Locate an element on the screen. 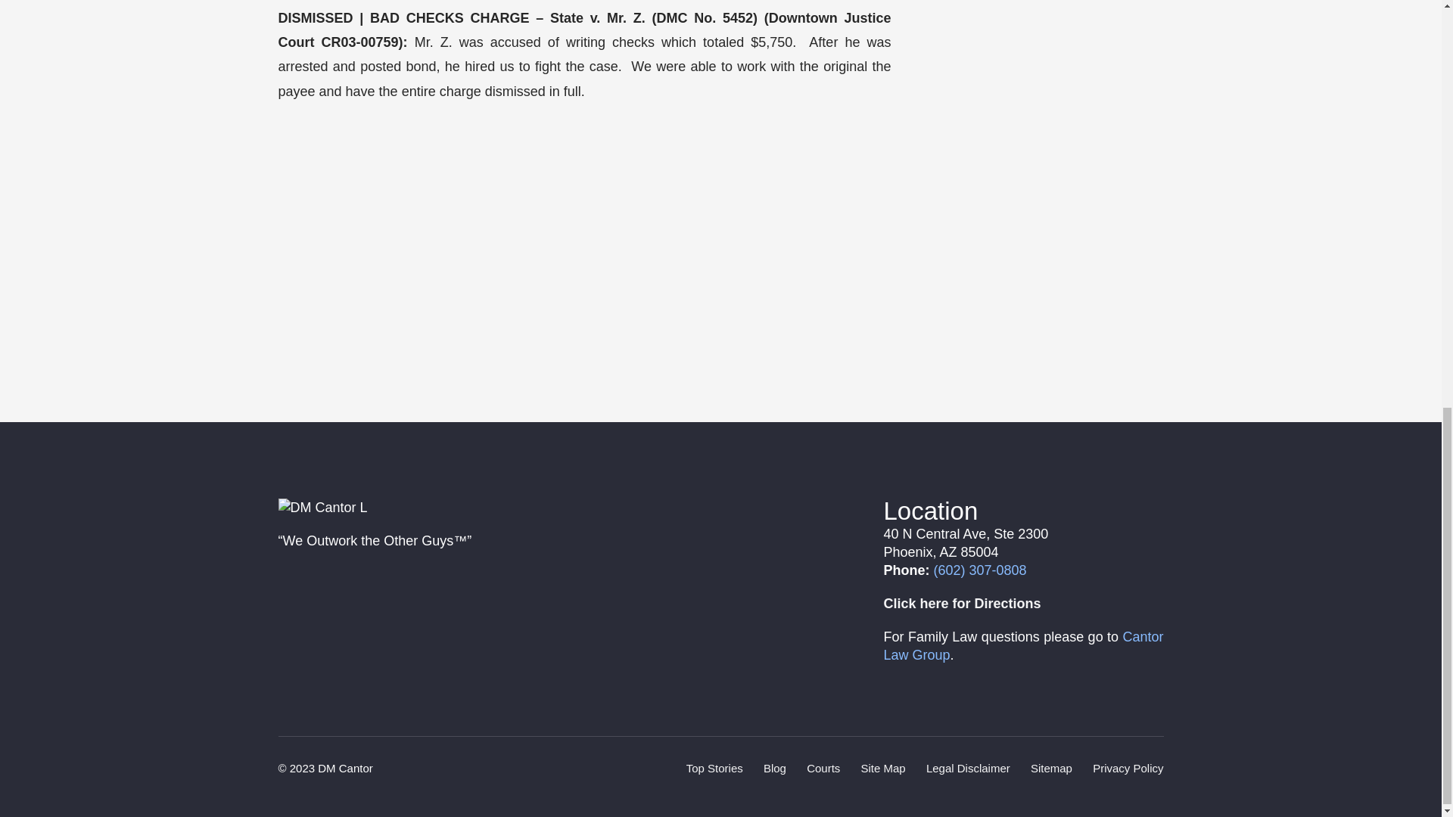 The image size is (1453, 817). Top Stories is located at coordinates (714, 767).